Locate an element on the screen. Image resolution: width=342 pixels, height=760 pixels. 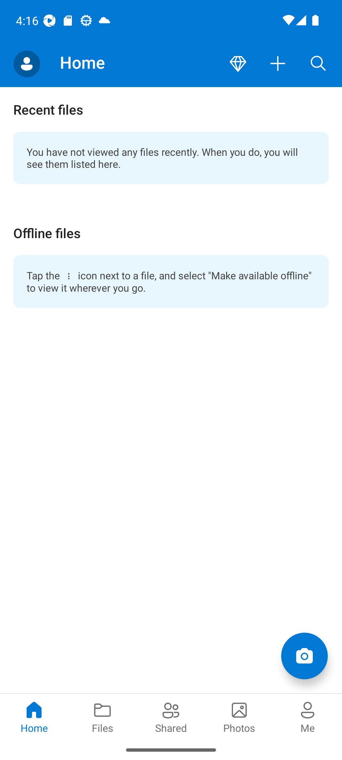
Me pivot Me is located at coordinates (308, 716).